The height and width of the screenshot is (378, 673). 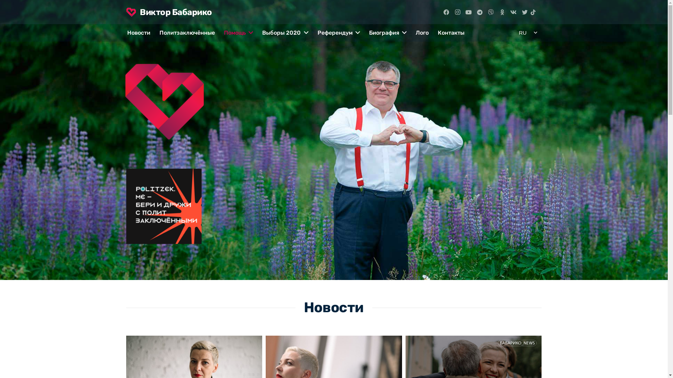 What do you see at coordinates (502, 12) in the screenshot?
I see `Odnoklassniki` at bounding box center [502, 12].